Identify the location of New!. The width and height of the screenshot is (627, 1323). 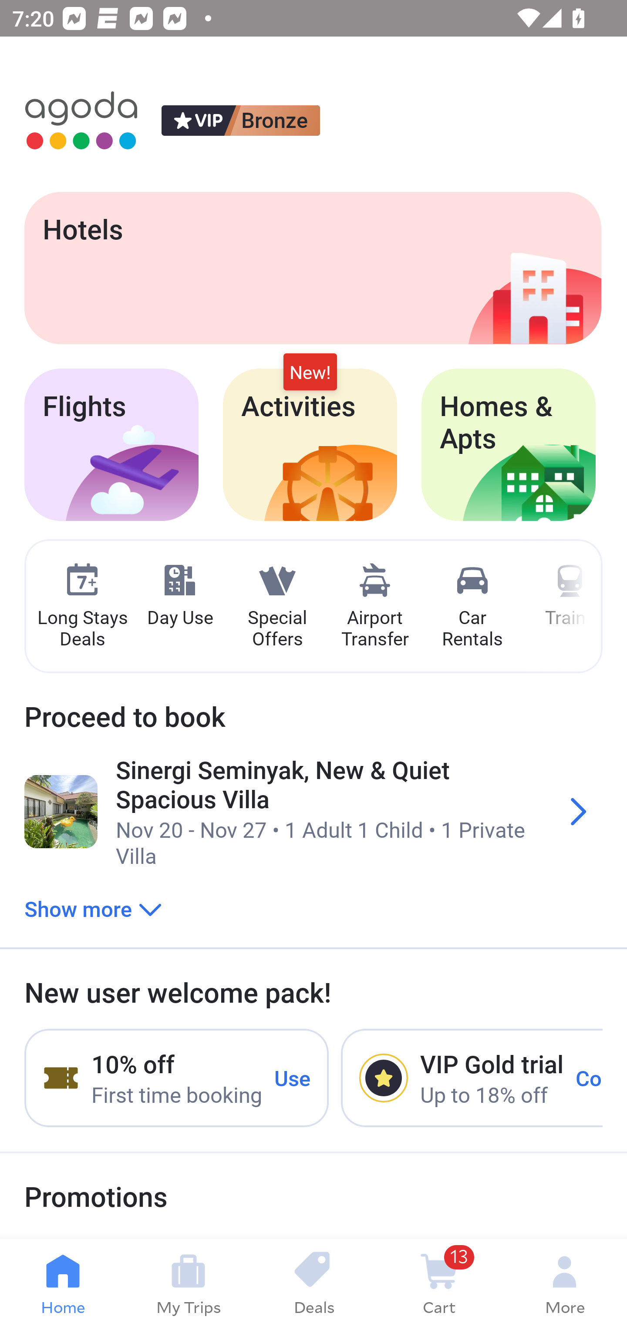
(310, 373).